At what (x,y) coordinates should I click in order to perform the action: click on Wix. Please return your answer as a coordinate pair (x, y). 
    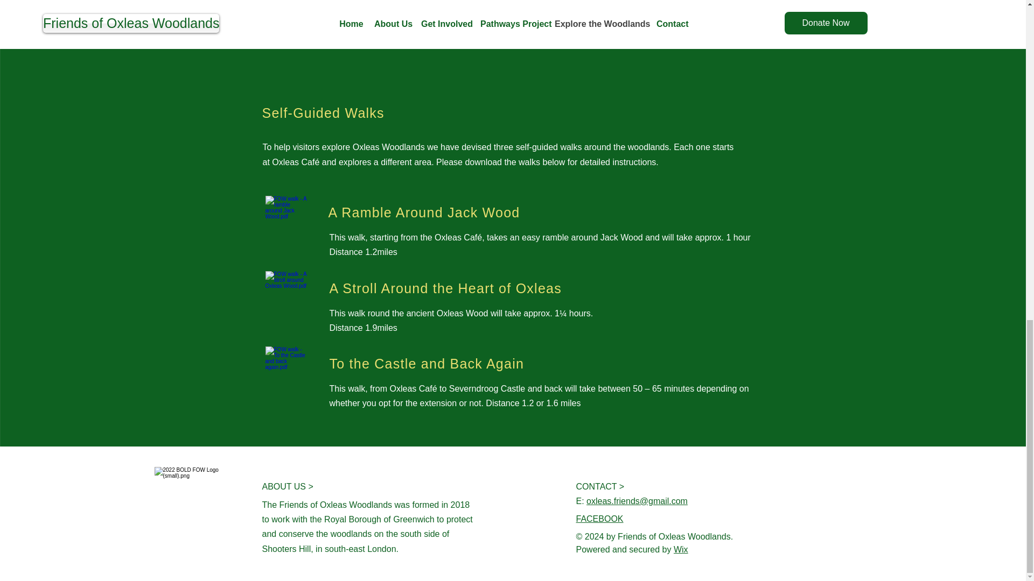
    Looking at the image, I should click on (681, 550).